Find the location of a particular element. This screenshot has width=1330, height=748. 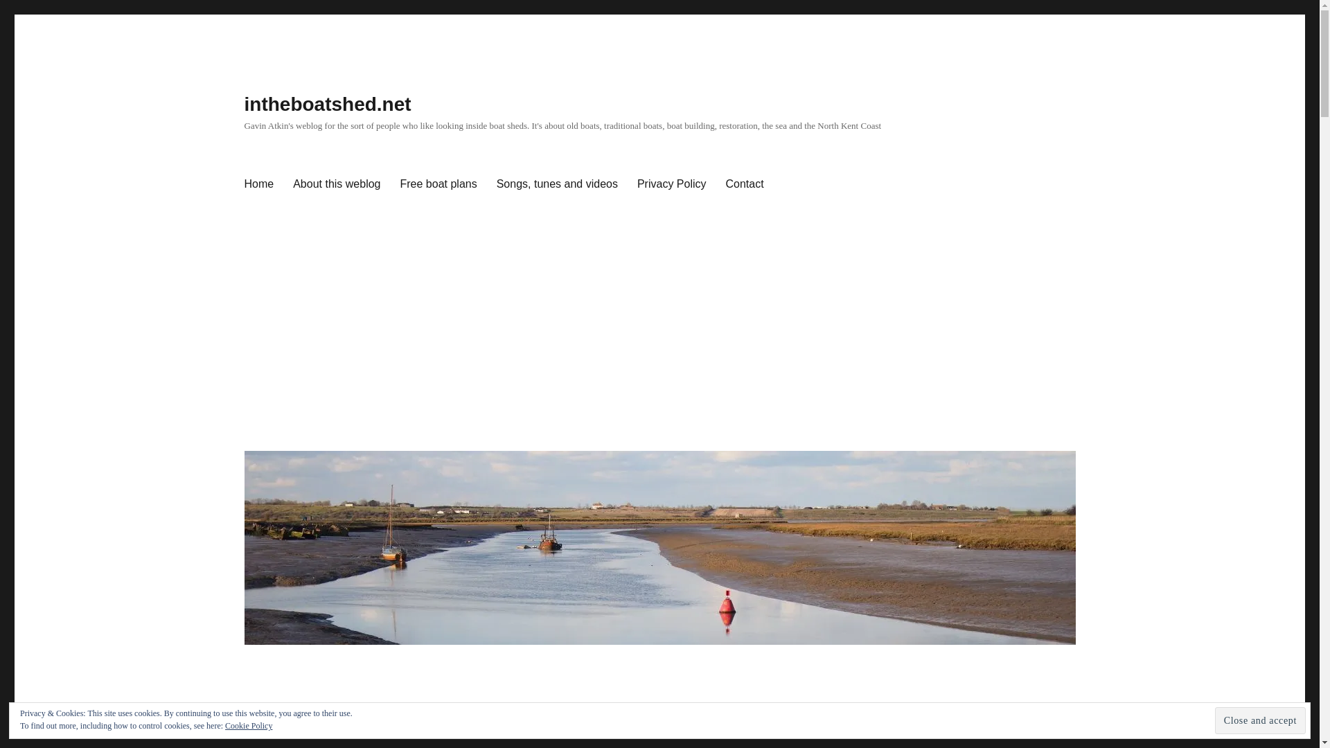

intheboatshed.net is located at coordinates (327, 104).